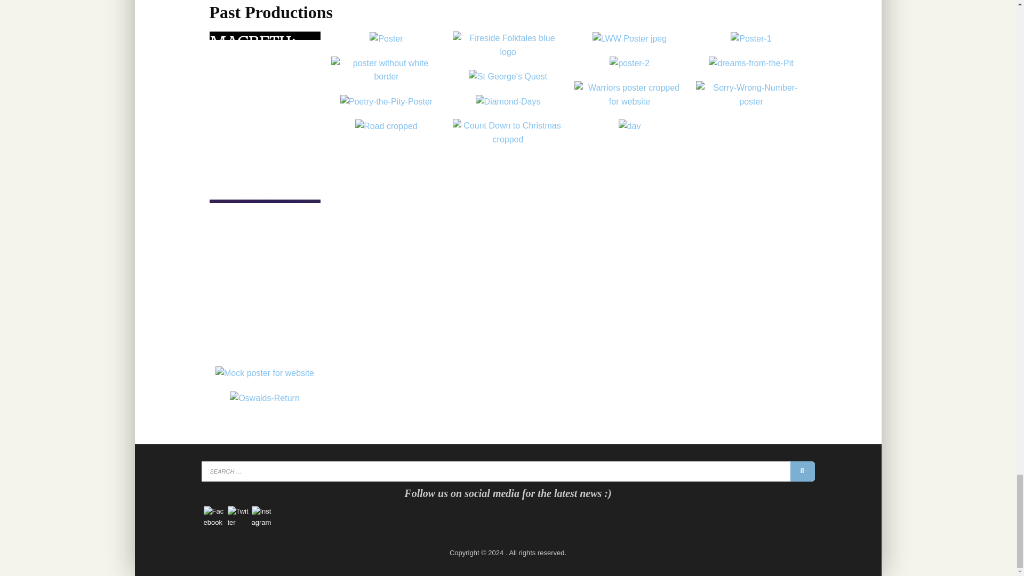 The image size is (1024, 576). I want to click on Road cropped, so click(386, 126).